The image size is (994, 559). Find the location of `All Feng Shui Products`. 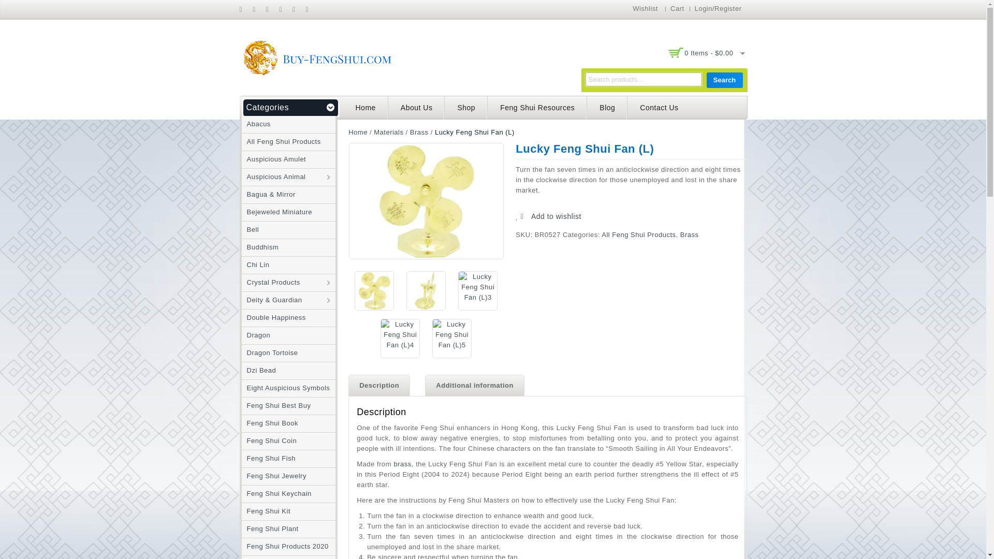

All Feng Shui Products is located at coordinates (281, 141).